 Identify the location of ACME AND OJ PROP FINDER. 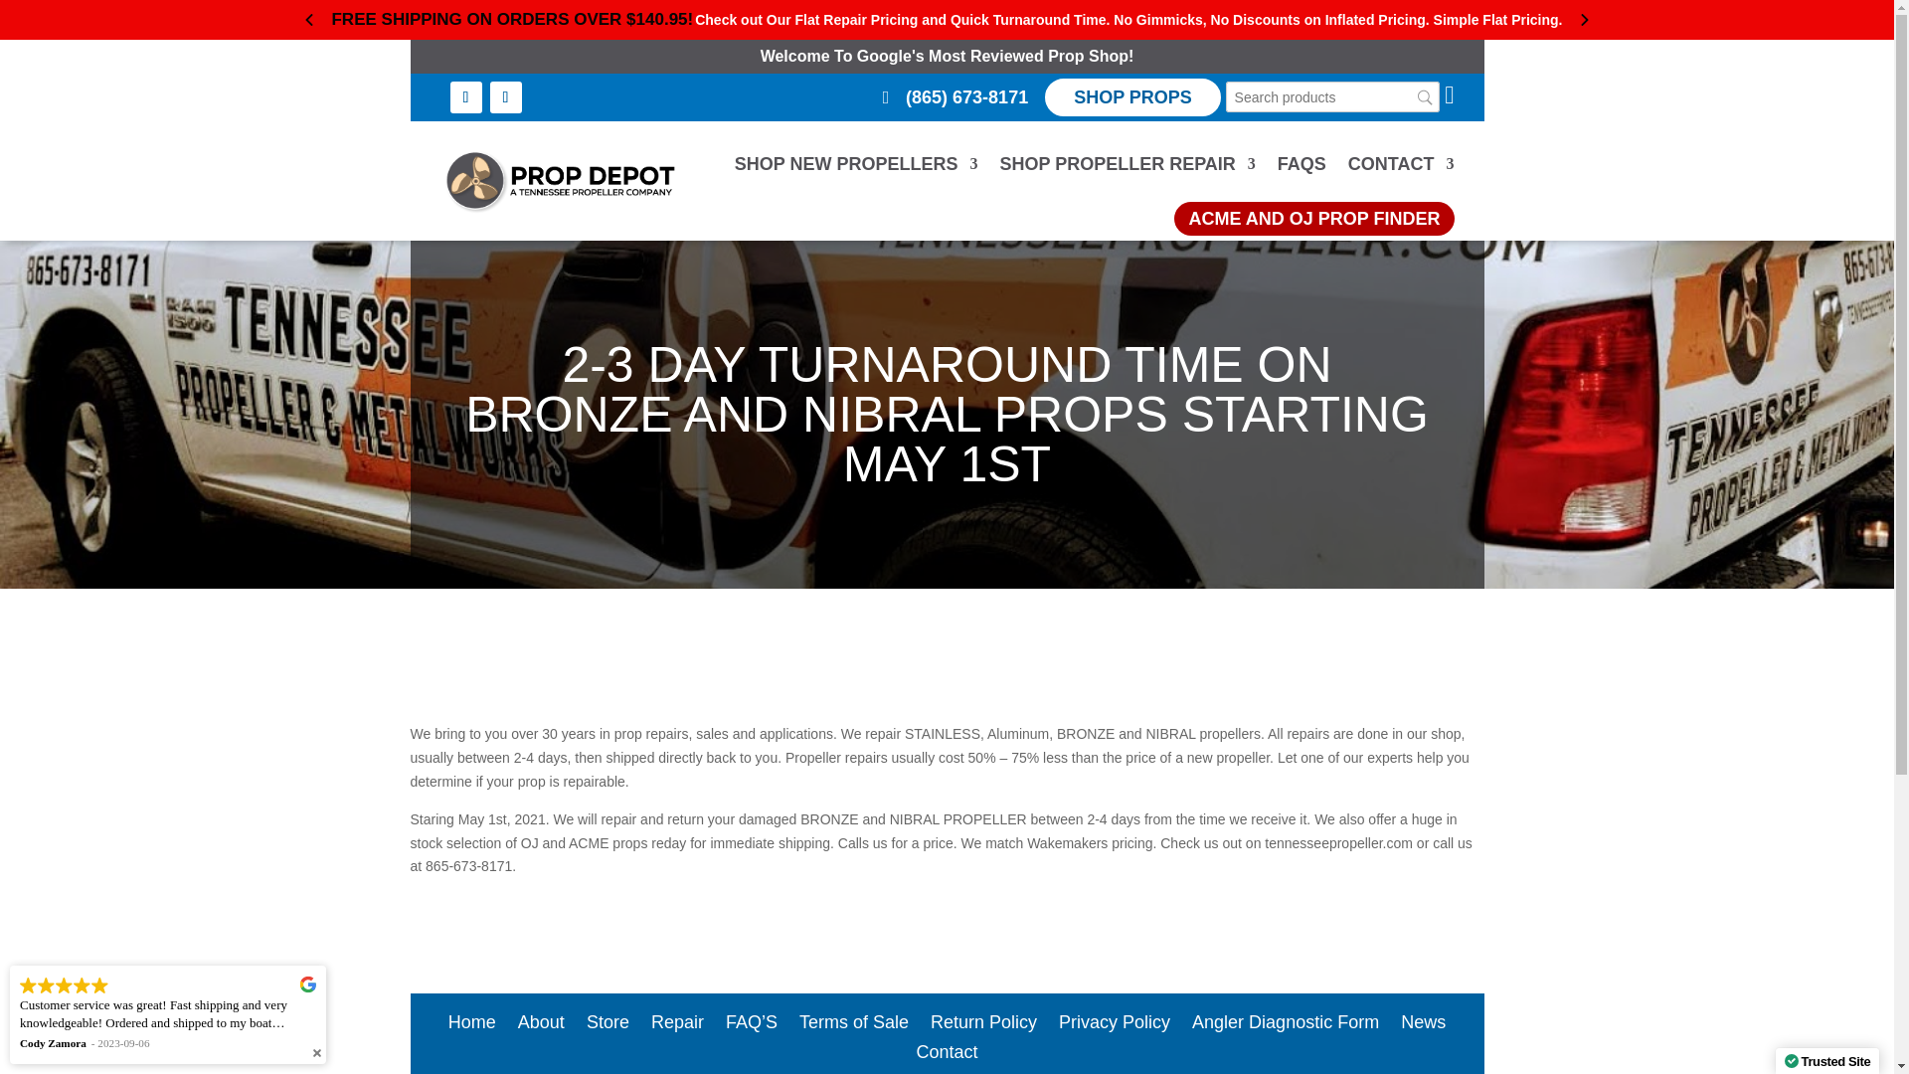
(1312, 219).